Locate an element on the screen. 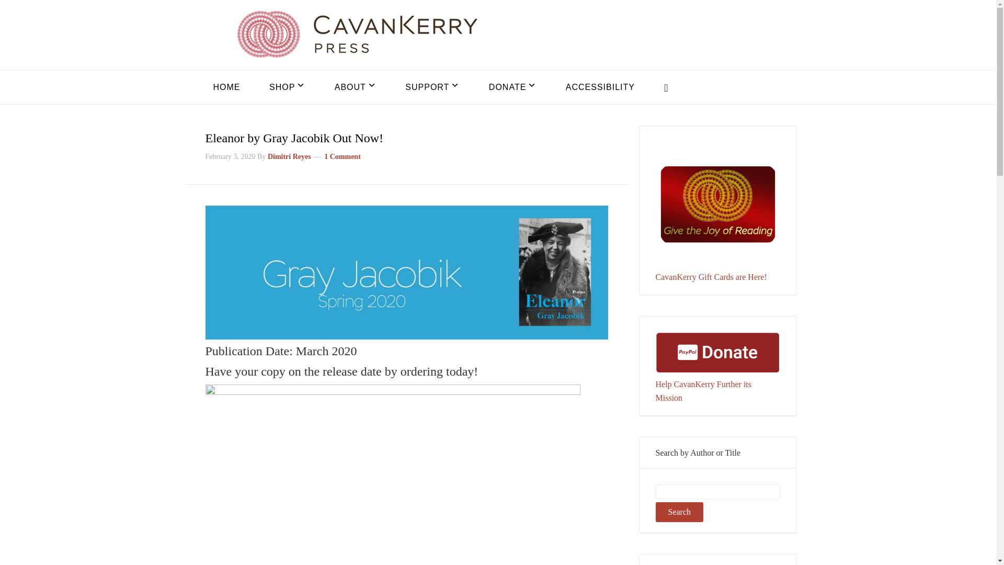 The height and width of the screenshot is (565, 1004). ACCESSIBILITY is located at coordinates (600, 87).